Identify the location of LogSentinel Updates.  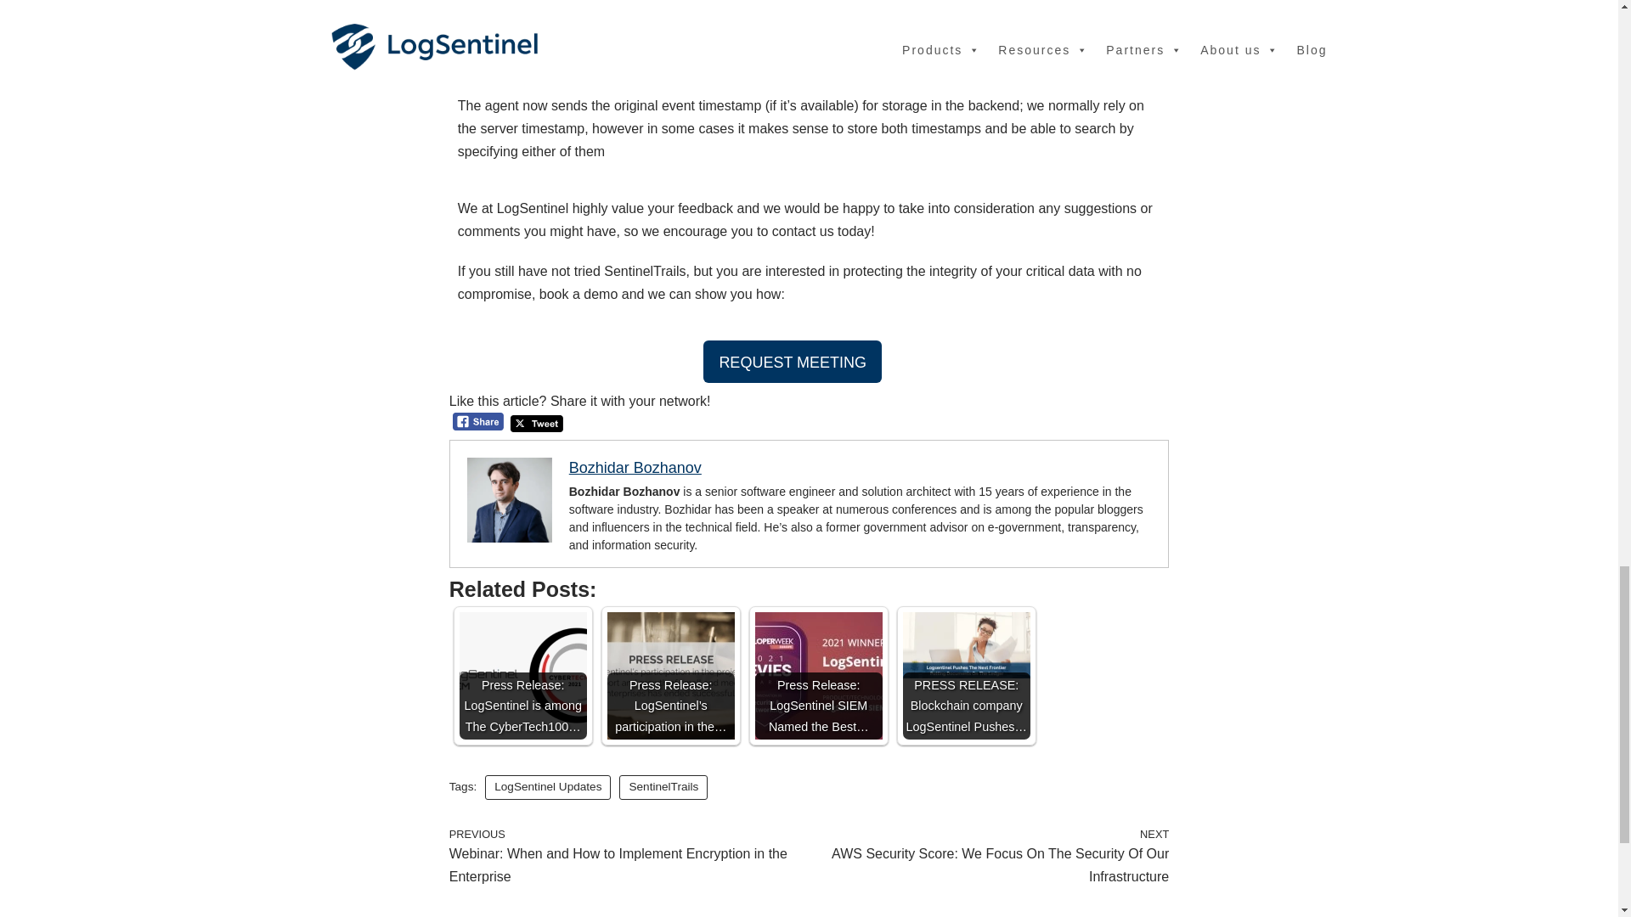
(547, 786).